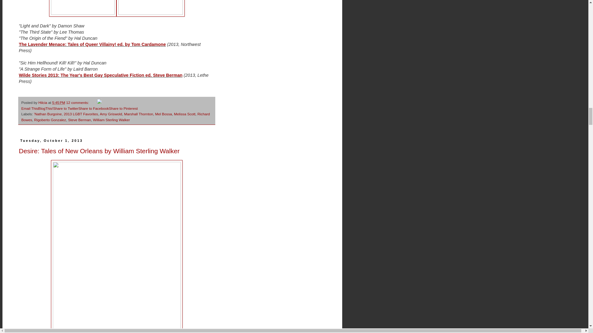 This screenshot has height=333, width=593. I want to click on BlogThis!, so click(45, 108).